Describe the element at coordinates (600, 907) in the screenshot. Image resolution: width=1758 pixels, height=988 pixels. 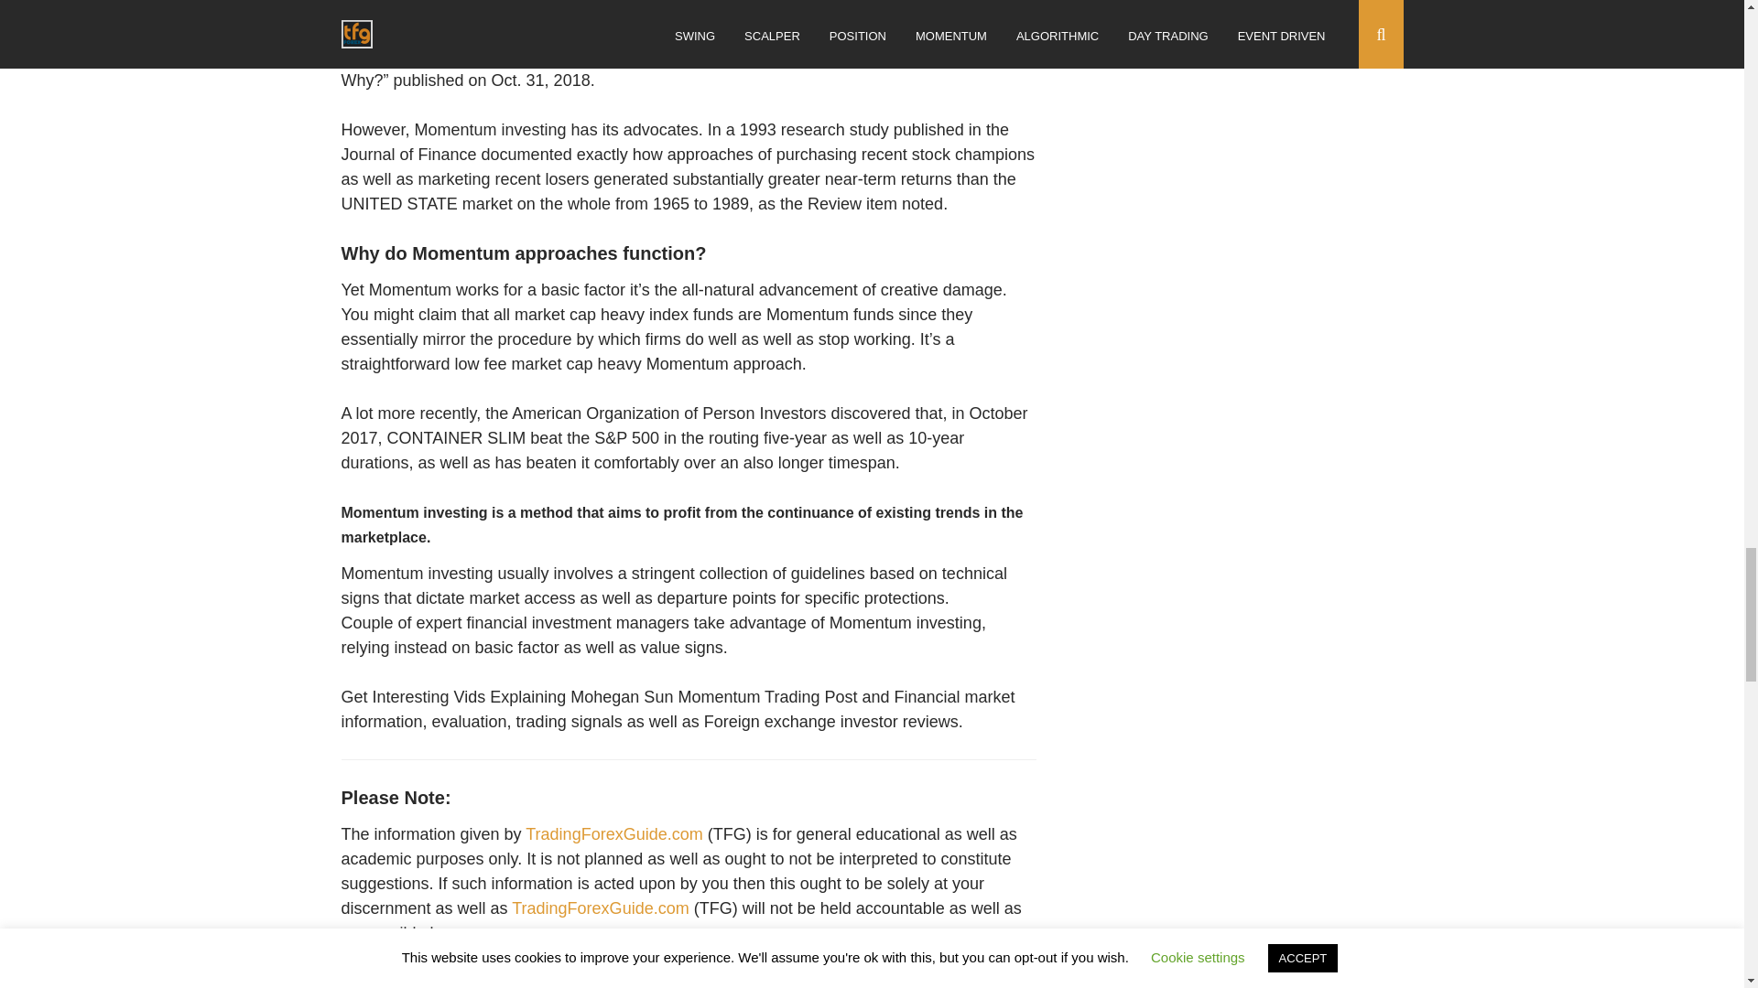
I see `TradingForexGuide.com` at that location.